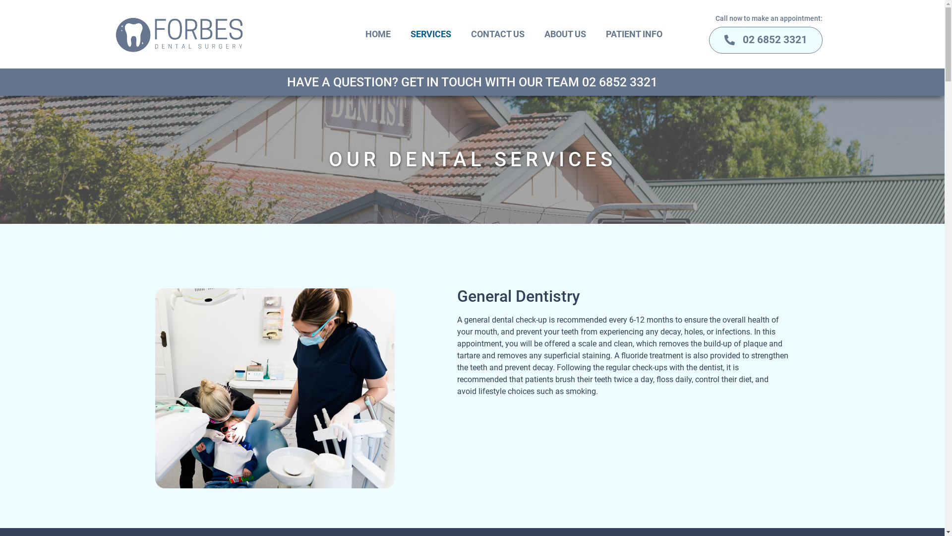 This screenshot has height=536, width=952. I want to click on PATIENT INFO, so click(634, 34).